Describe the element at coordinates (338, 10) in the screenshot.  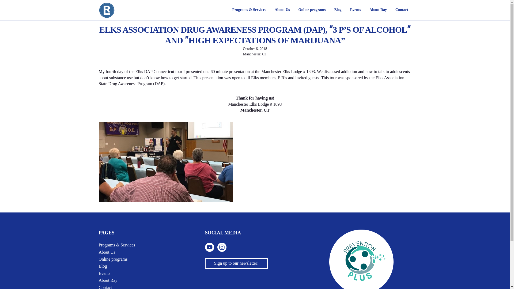
I see `Blog` at that location.